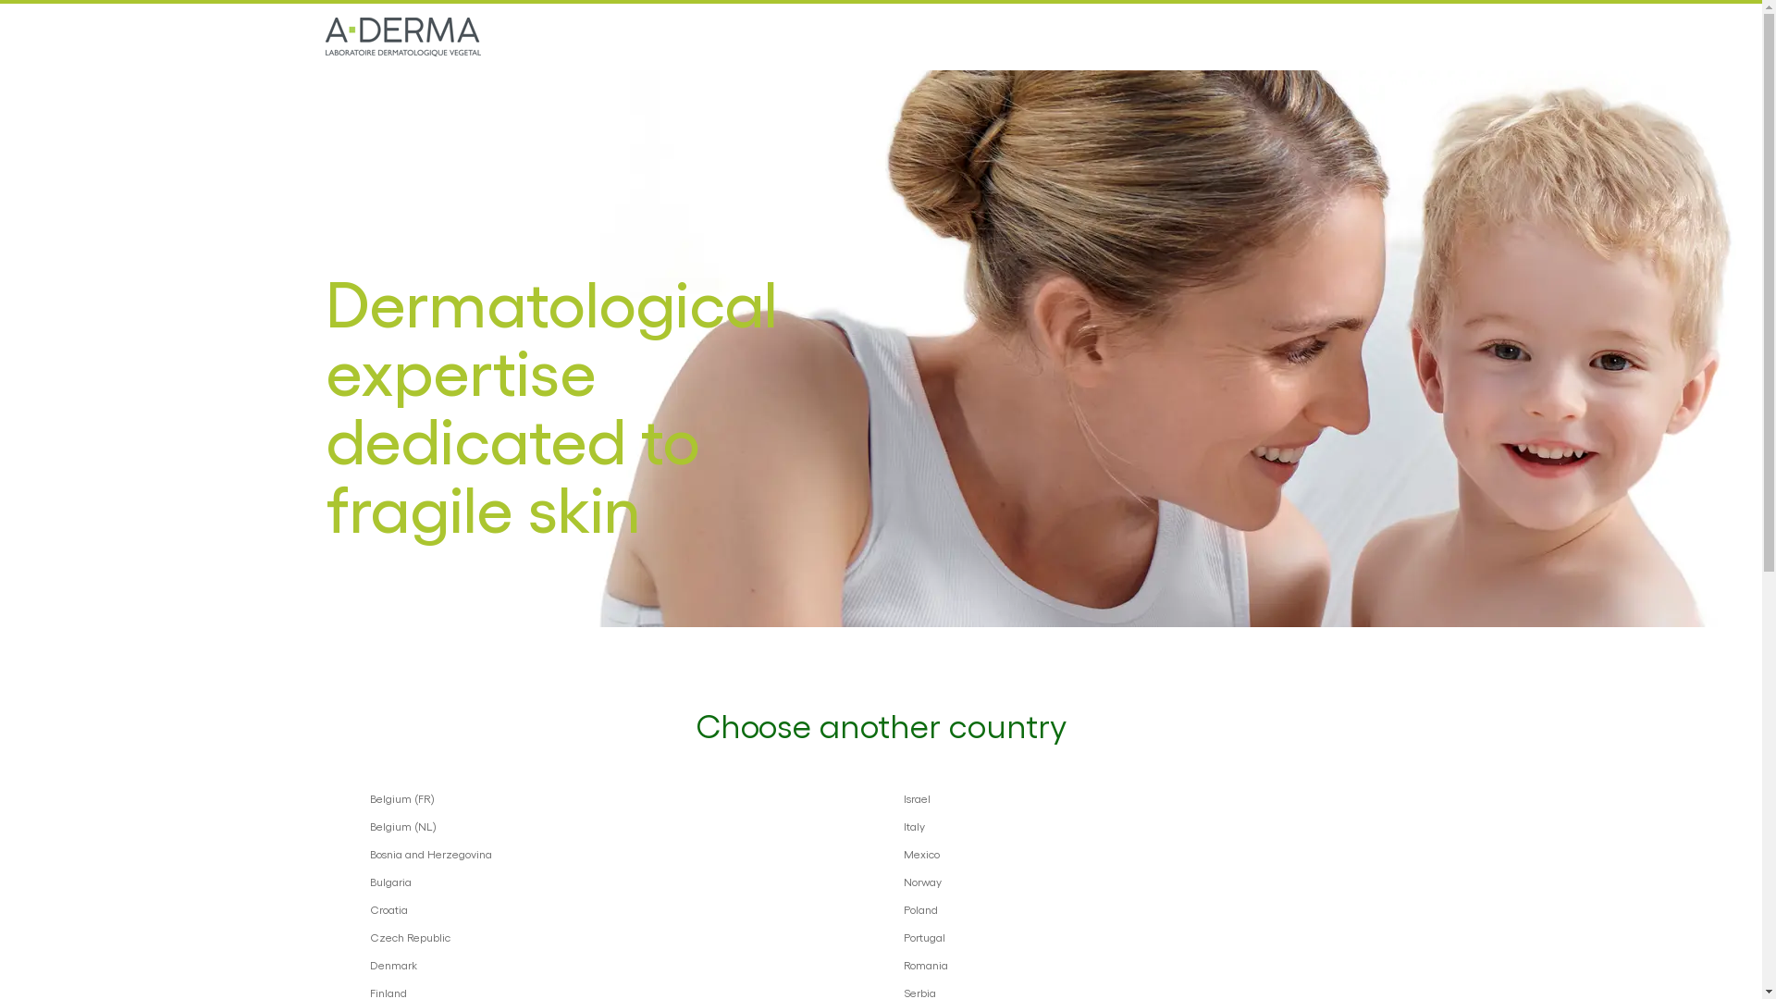 The width and height of the screenshot is (1776, 999). I want to click on Romania, so click(1147, 965).